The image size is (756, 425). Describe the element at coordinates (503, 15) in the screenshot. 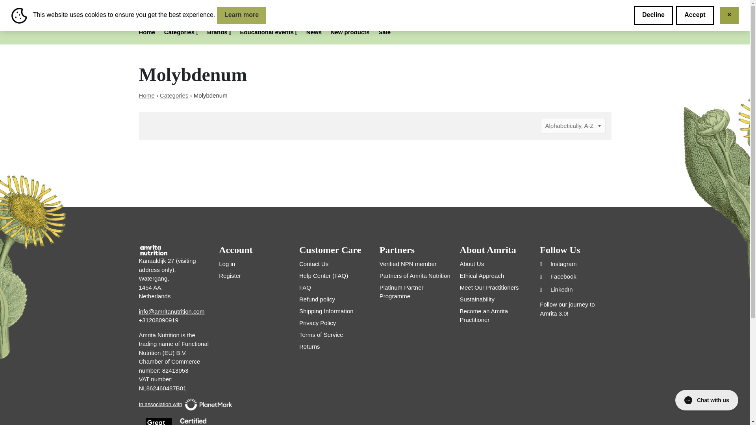

I see `Submit` at that location.